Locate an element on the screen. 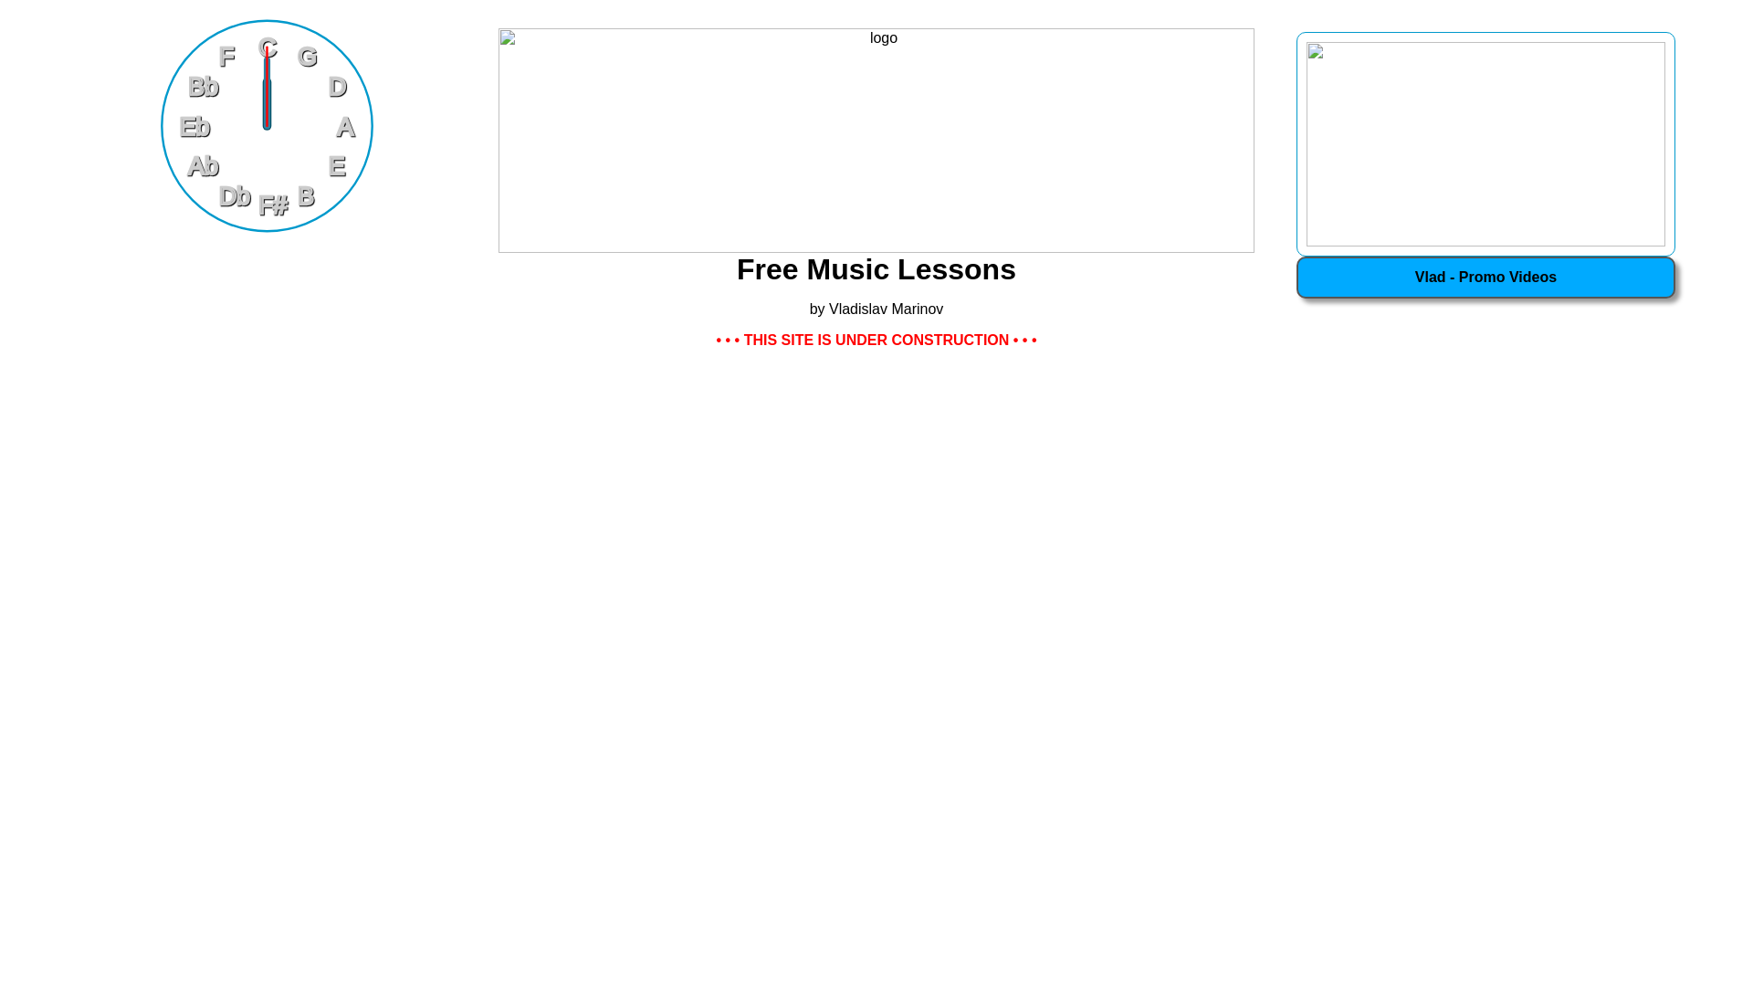 The image size is (1753, 986). Vlad - Promo Videos is located at coordinates (1486, 278).